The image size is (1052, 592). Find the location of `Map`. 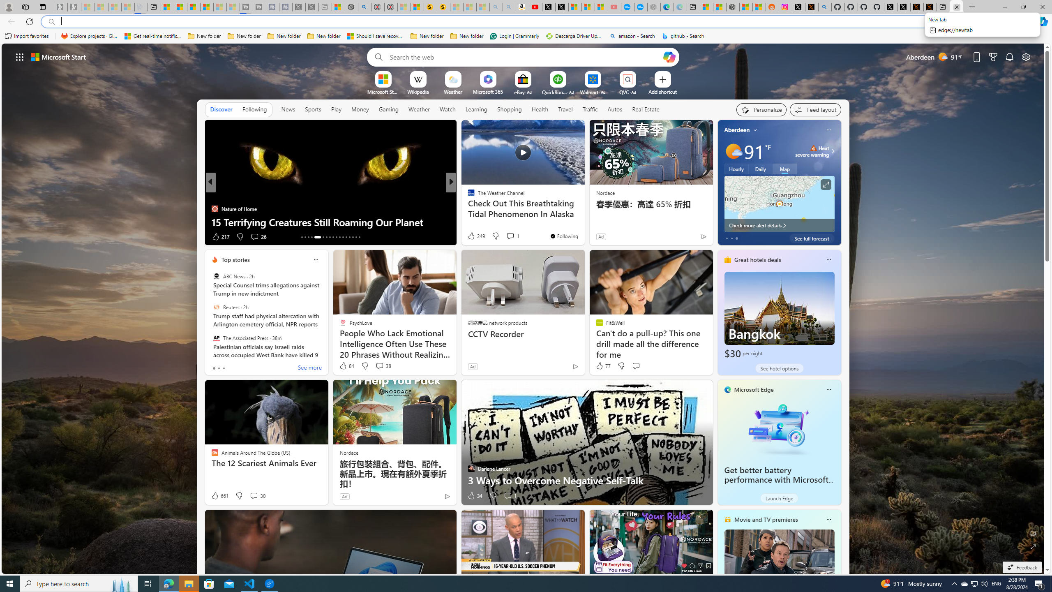

Map is located at coordinates (785, 169).